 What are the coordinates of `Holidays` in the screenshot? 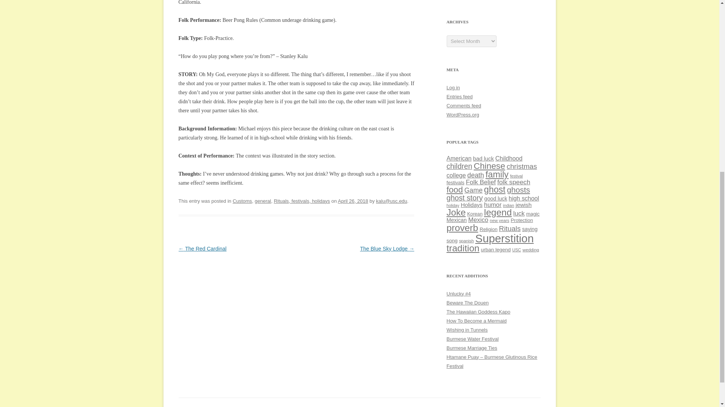 It's located at (471, 204).